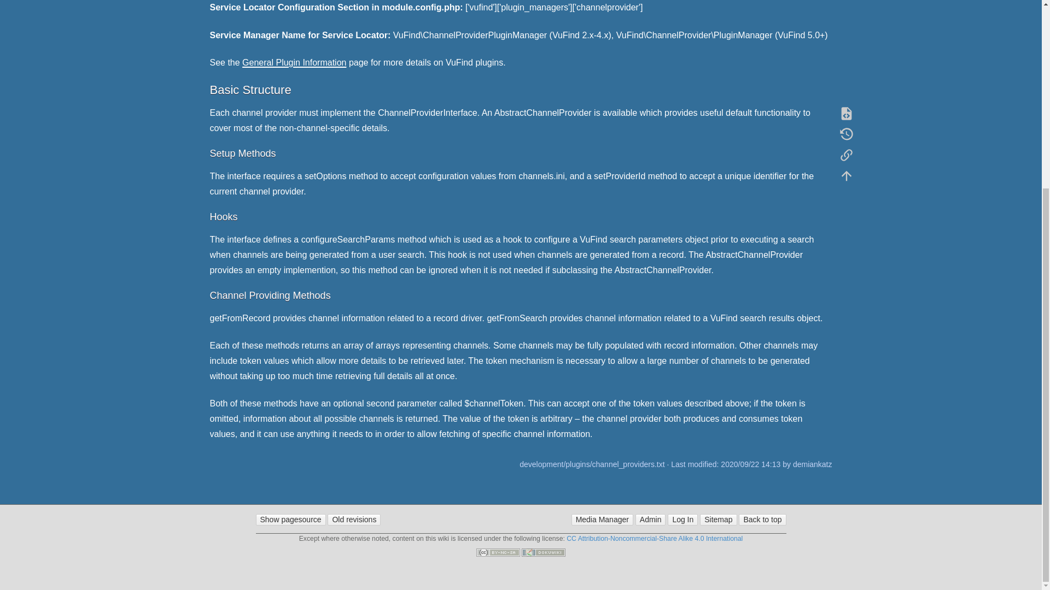  What do you see at coordinates (602, 520) in the screenshot?
I see `Media Manager` at bounding box center [602, 520].